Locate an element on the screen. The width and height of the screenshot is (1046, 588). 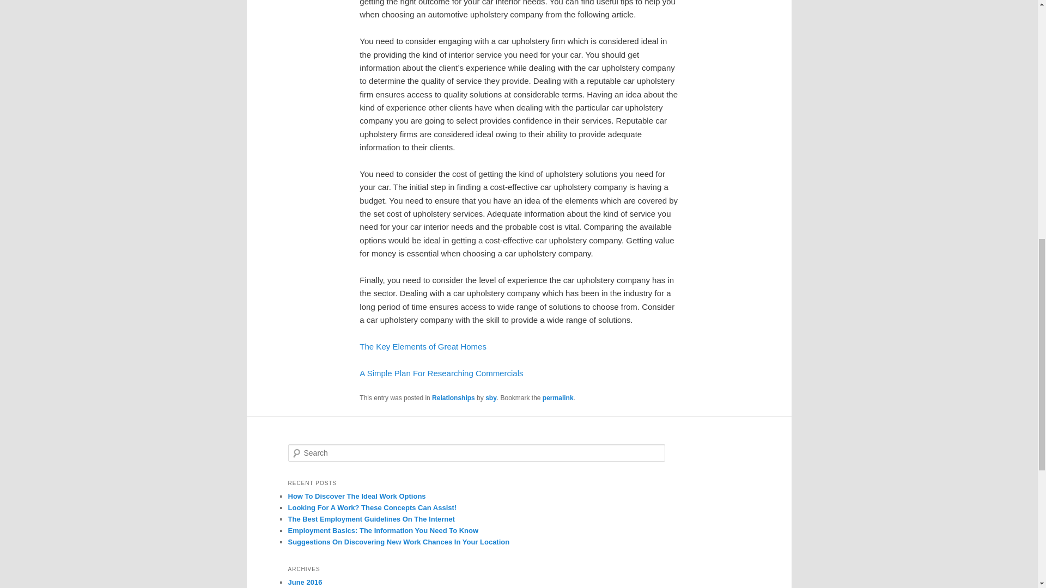
Looking For A Work? These Concepts Can Assist! is located at coordinates (372, 507).